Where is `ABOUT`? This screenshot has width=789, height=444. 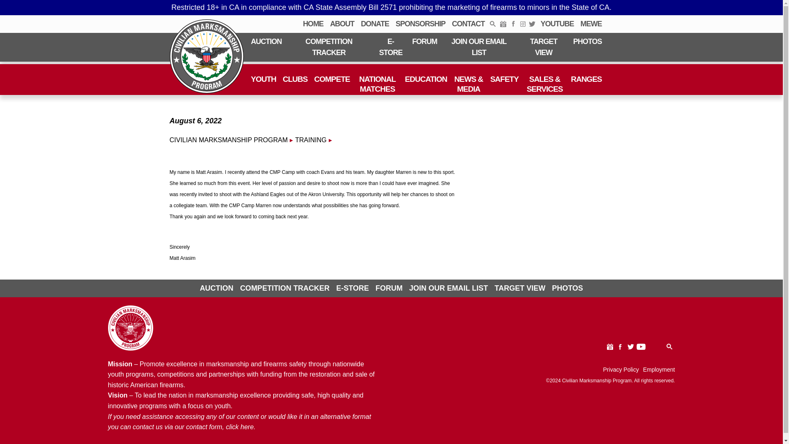
ABOUT is located at coordinates (342, 24).